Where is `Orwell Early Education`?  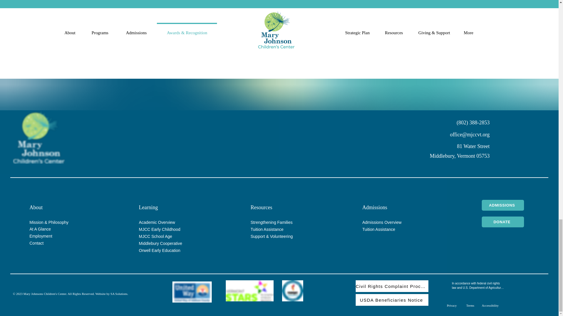 Orwell Early Education is located at coordinates (167, 250).